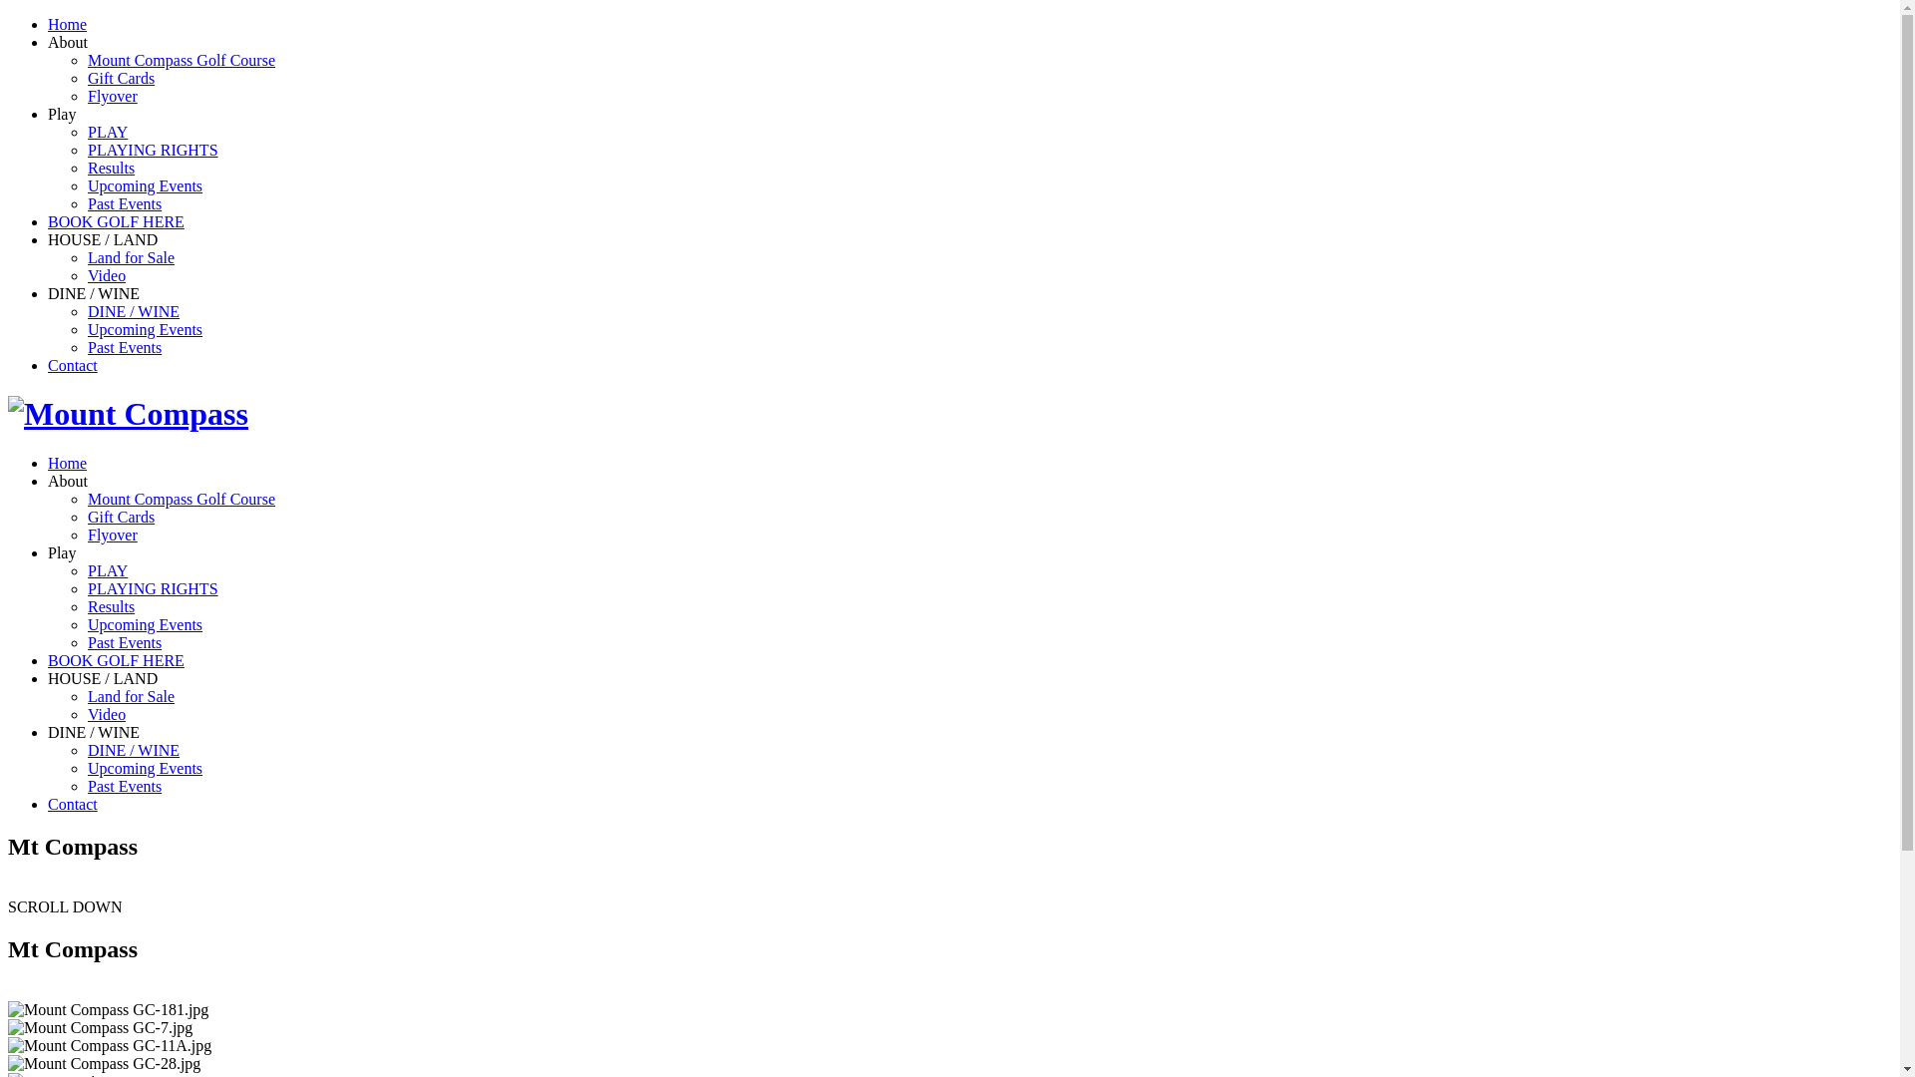 The image size is (1915, 1077). Describe the element at coordinates (68, 42) in the screenshot. I see `About` at that location.